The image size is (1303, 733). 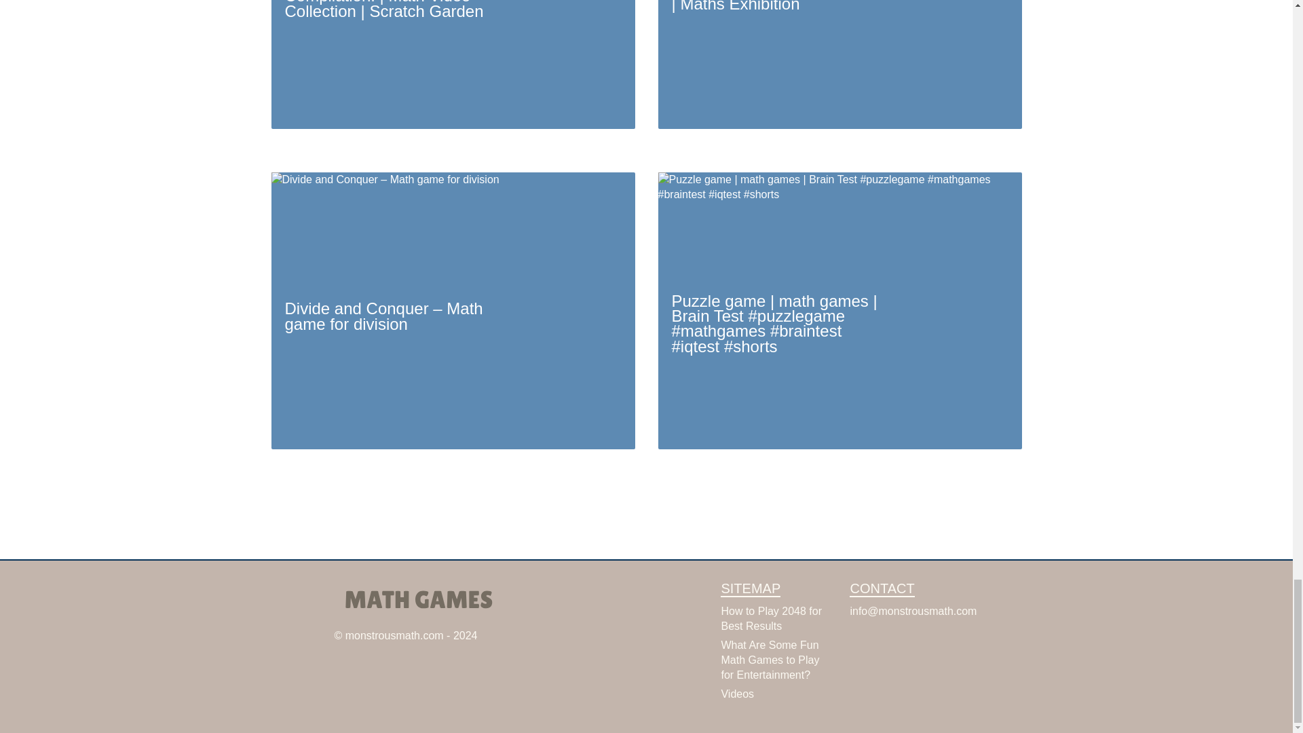 What do you see at coordinates (737, 694) in the screenshot?
I see `Videos` at bounding box center [737, 694].